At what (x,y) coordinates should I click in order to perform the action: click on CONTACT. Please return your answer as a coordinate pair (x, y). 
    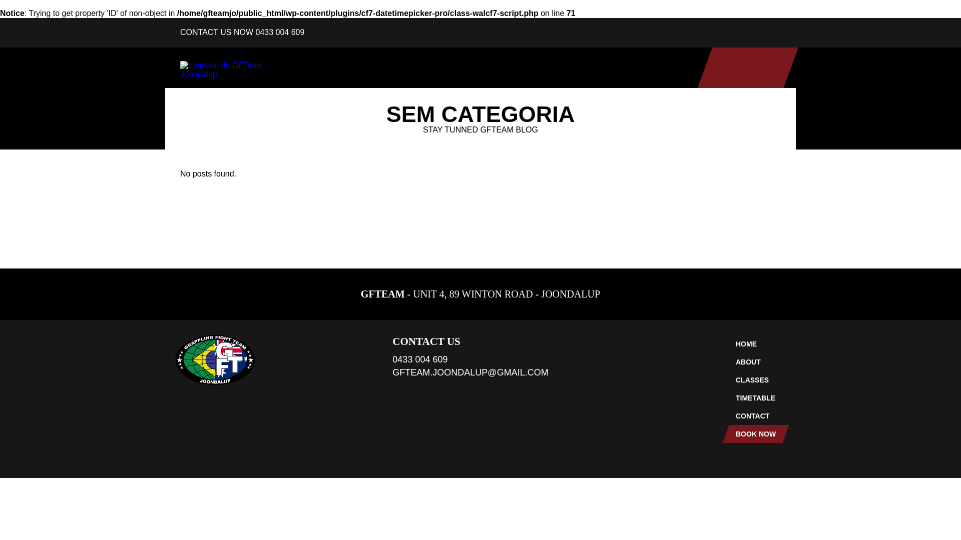
    Looking at the image, I should click on (635, 98).